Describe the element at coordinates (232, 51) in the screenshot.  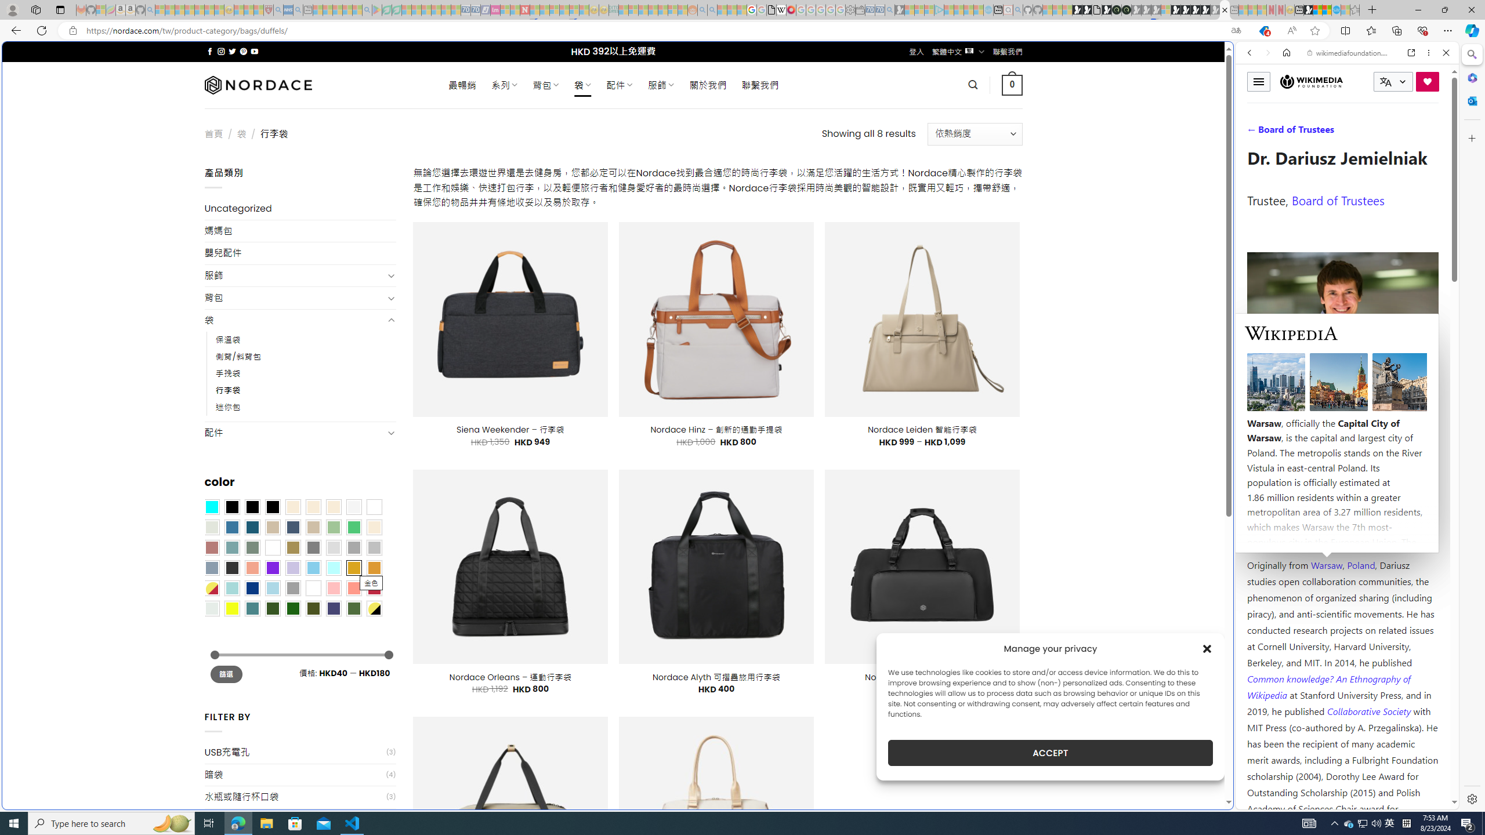
I see `Follow on Twitter` at that location.